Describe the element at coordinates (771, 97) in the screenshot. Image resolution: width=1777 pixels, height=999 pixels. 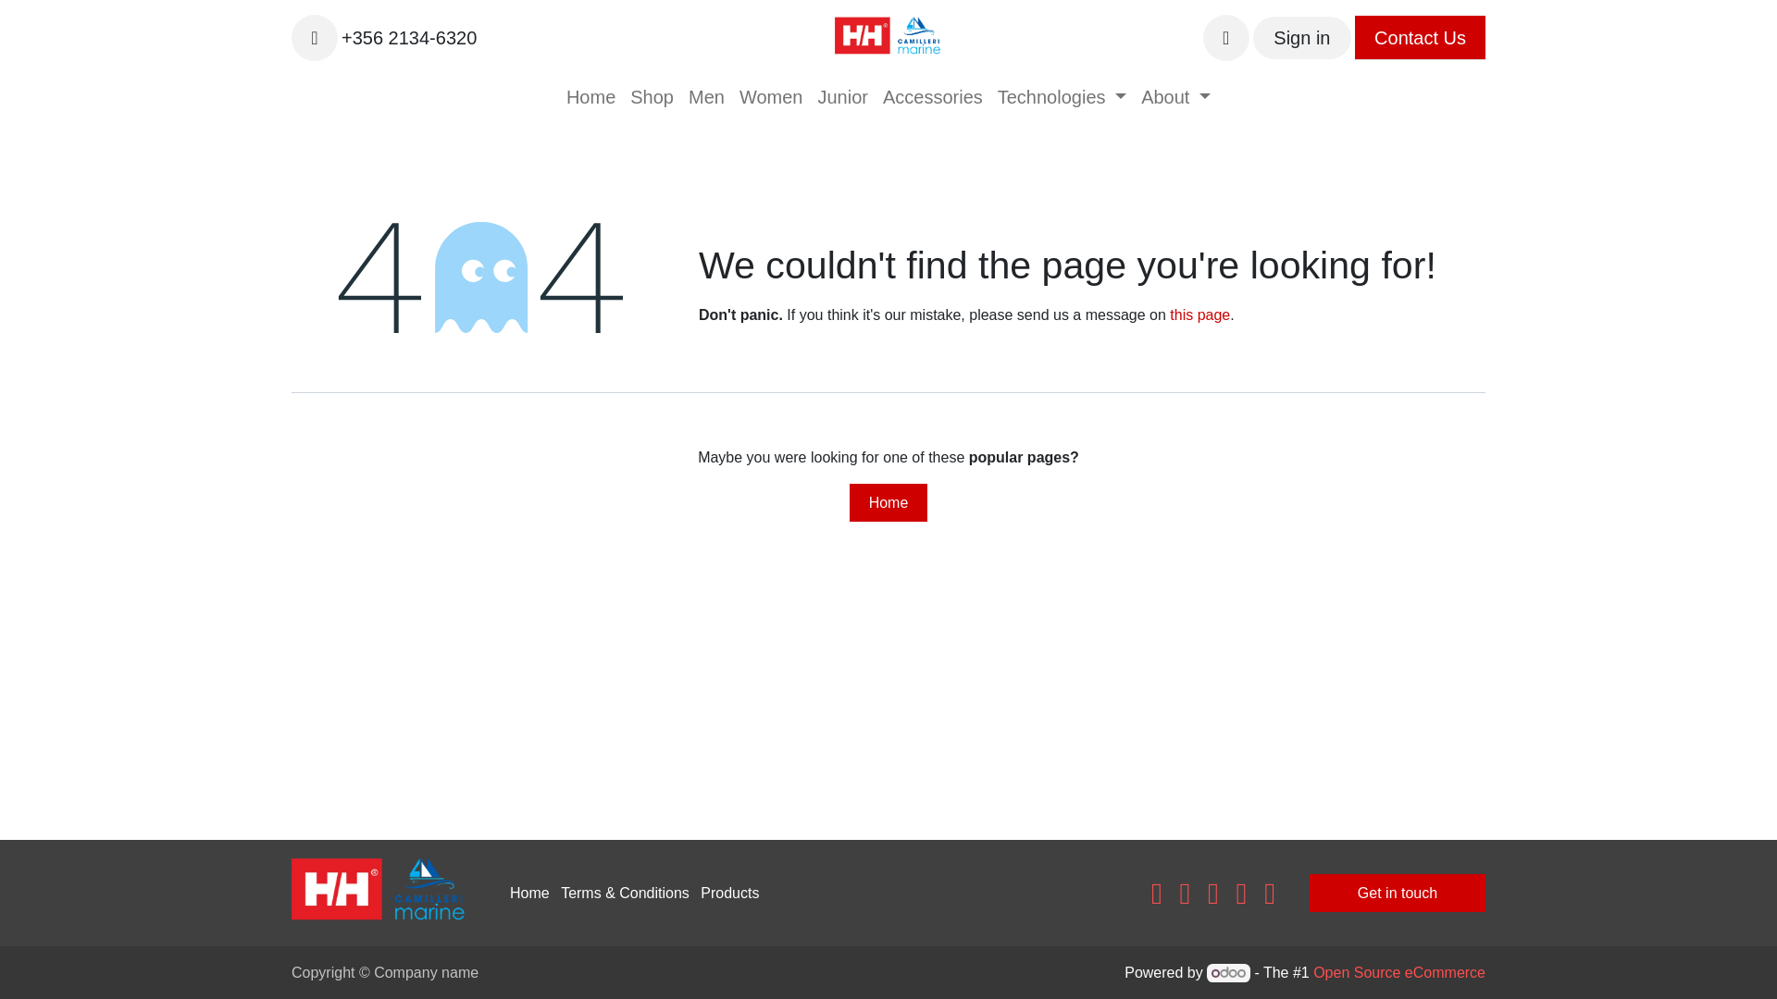
I see `Women` at that location.